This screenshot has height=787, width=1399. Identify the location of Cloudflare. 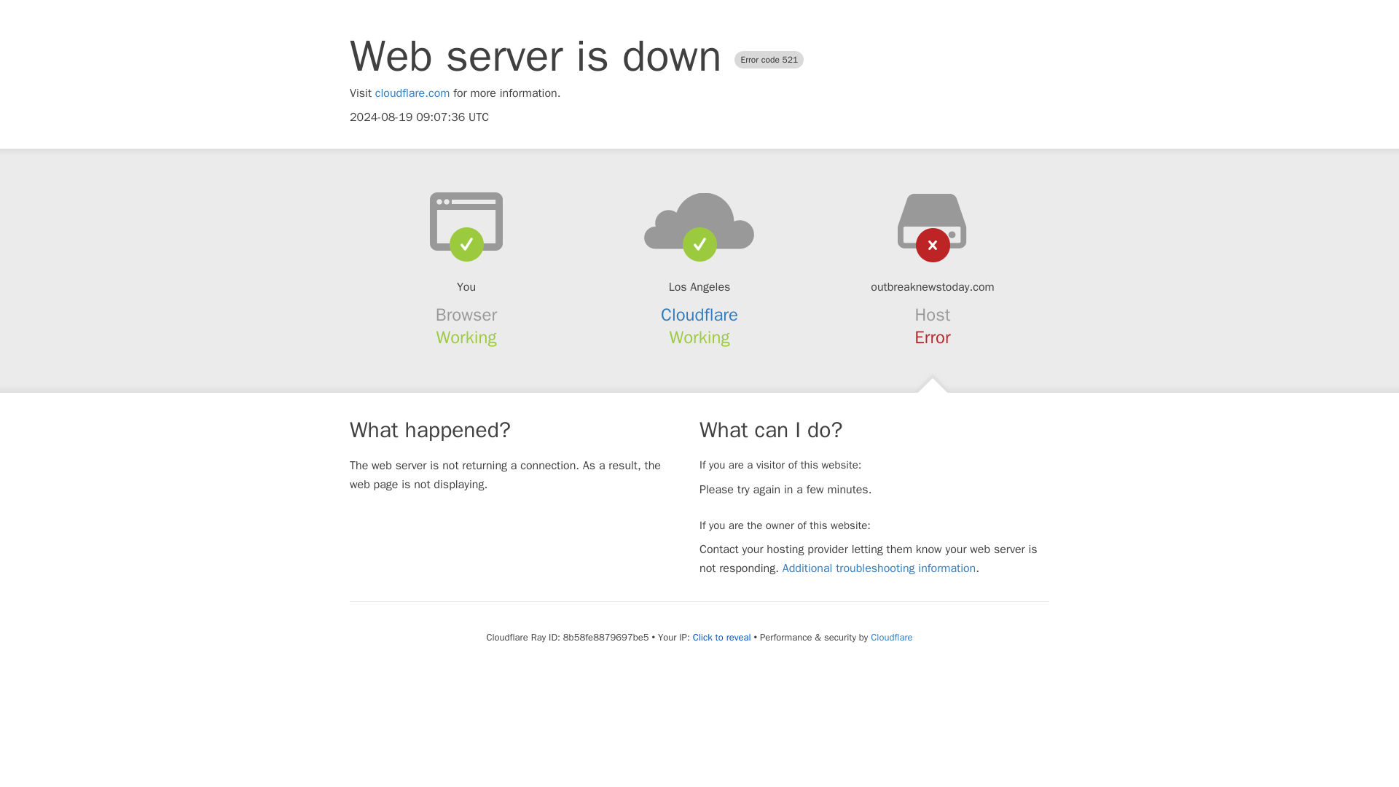
(699, 315).